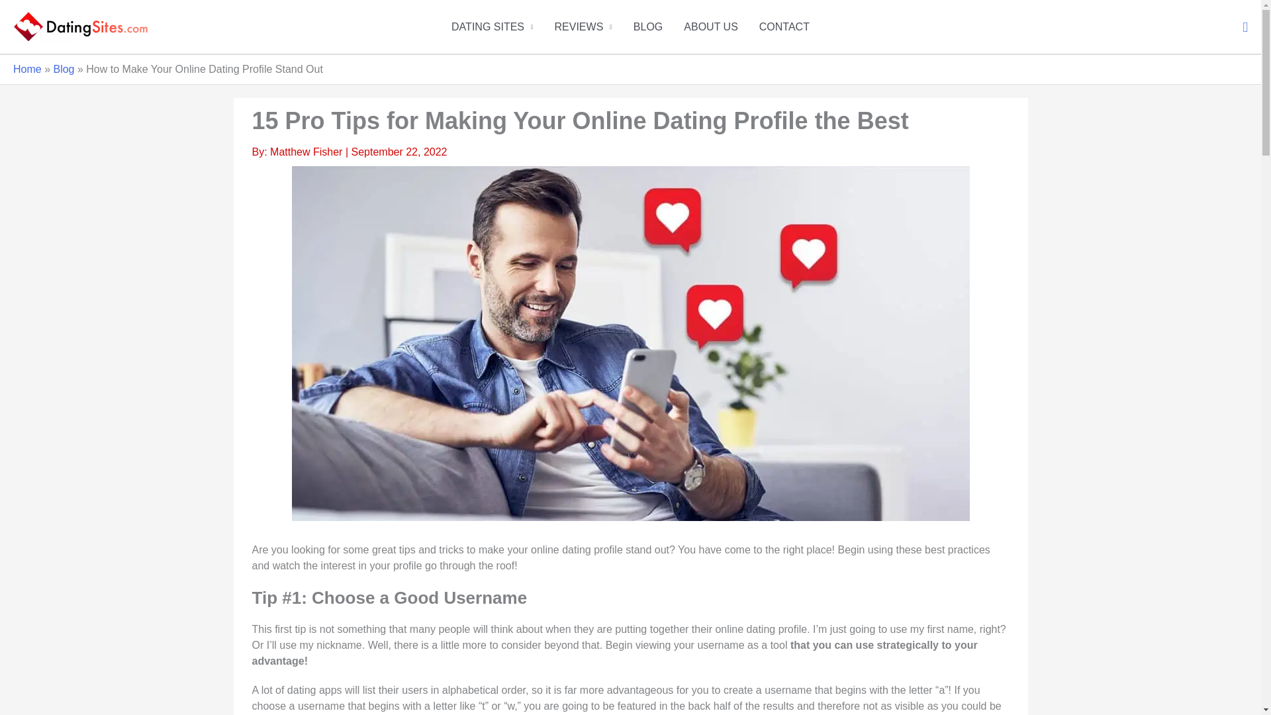 Image resolution: width=1271 pixels, height=715 pixels. I want to click on View all posts by Matthew Fisher, so click(307, 152).